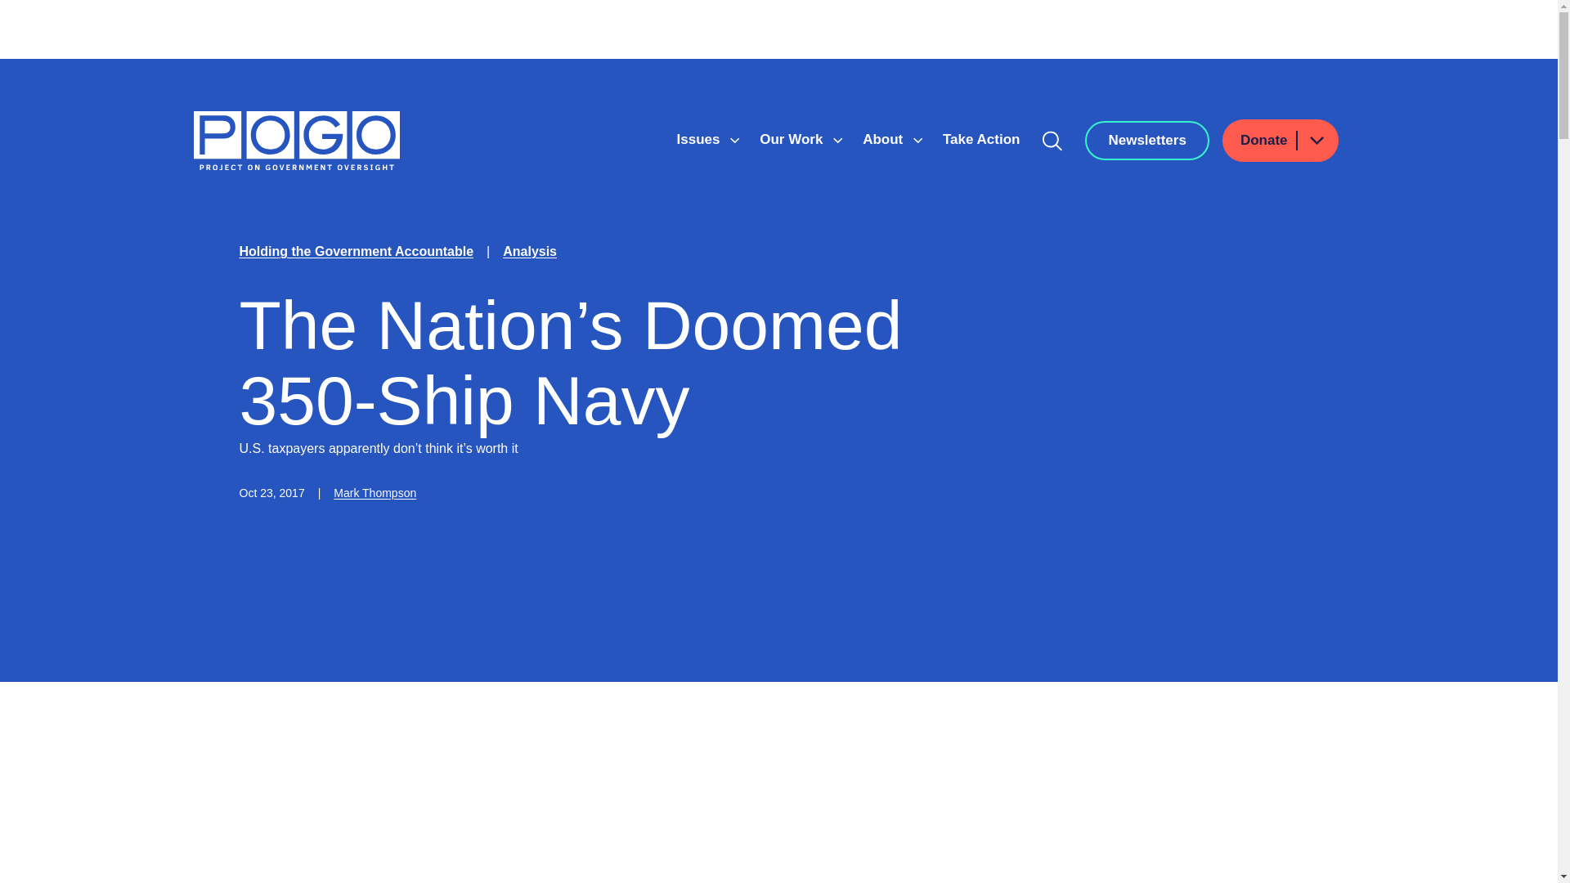 This screenshot has width=1570, height=883. What do you see at coordinates (838, 141) in the screenshot?
I see `Show submenu for Our Work` at bounding box center [838, 141].